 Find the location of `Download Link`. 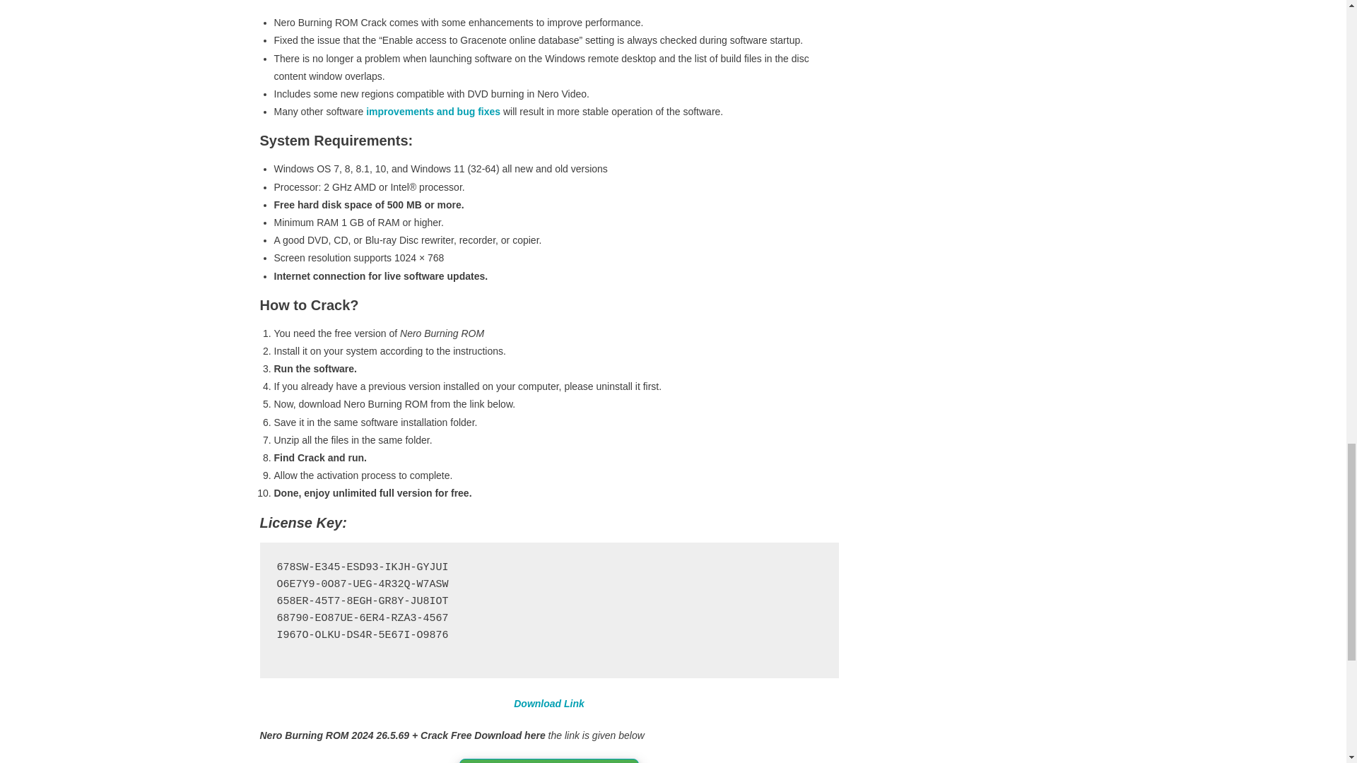

Download Link is located at coordinates (549, 704).